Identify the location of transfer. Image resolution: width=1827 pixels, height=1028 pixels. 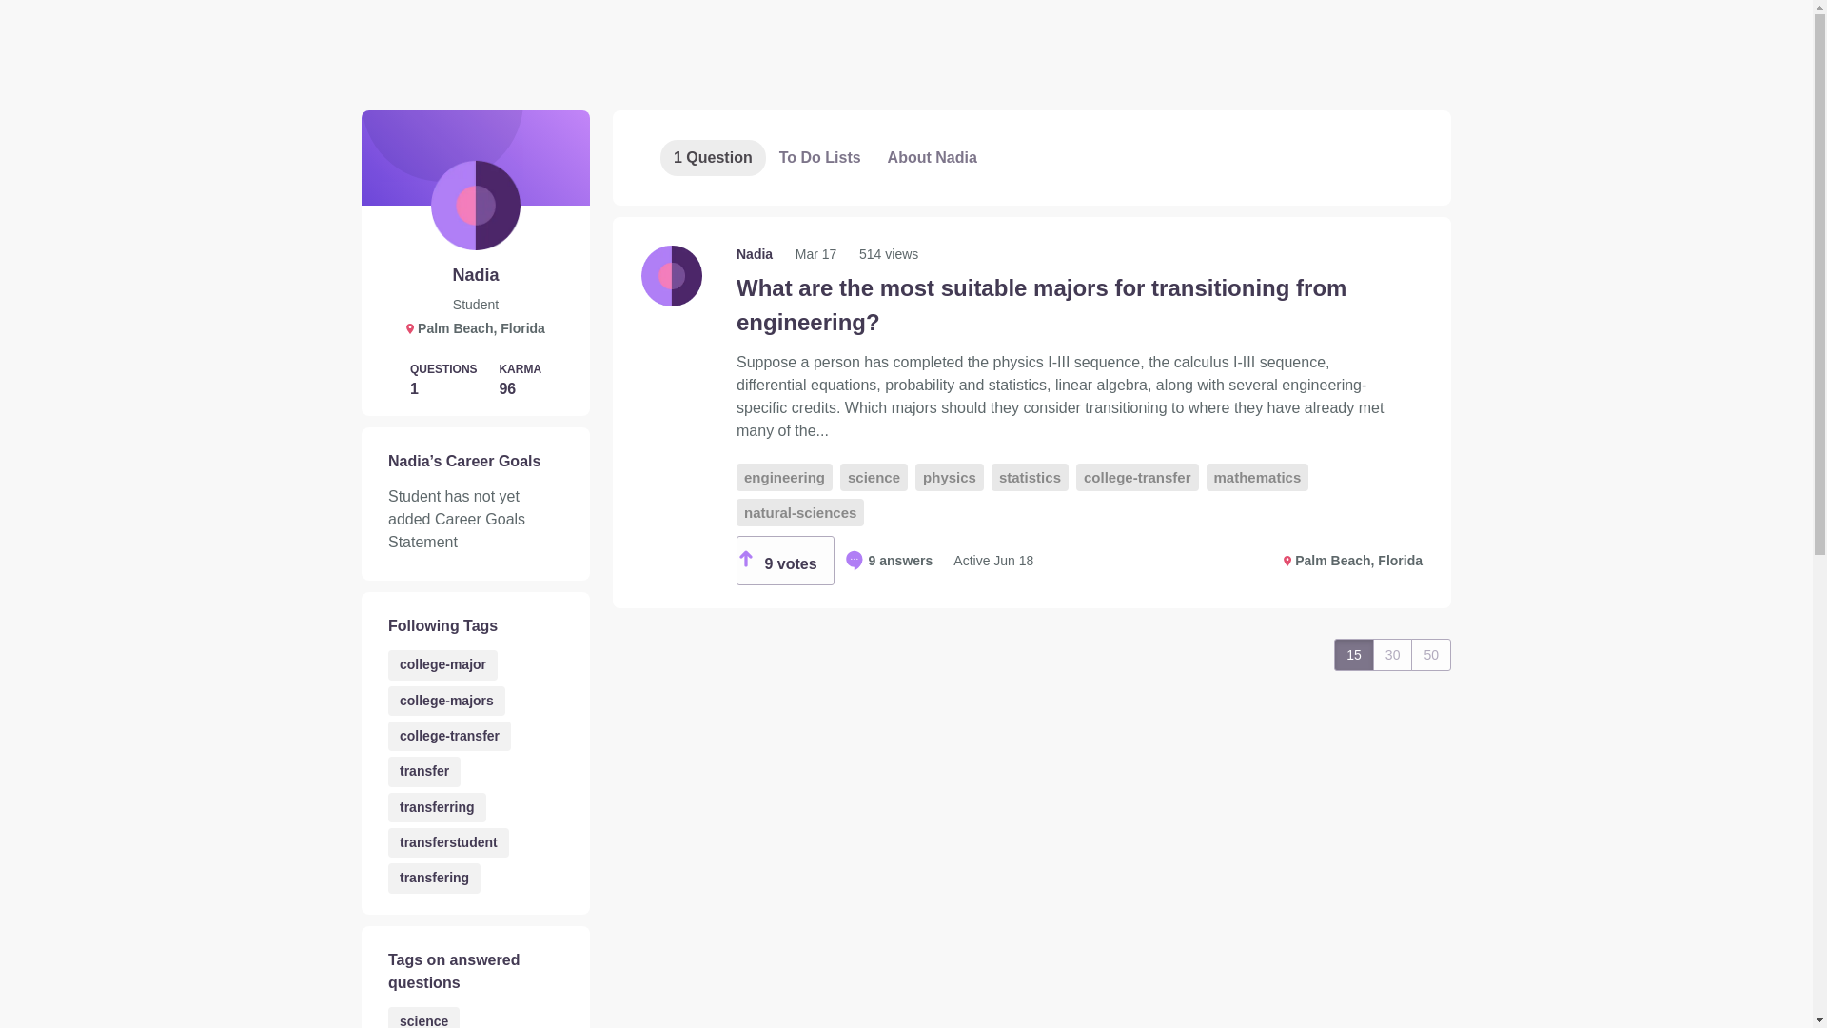
(423, 771).